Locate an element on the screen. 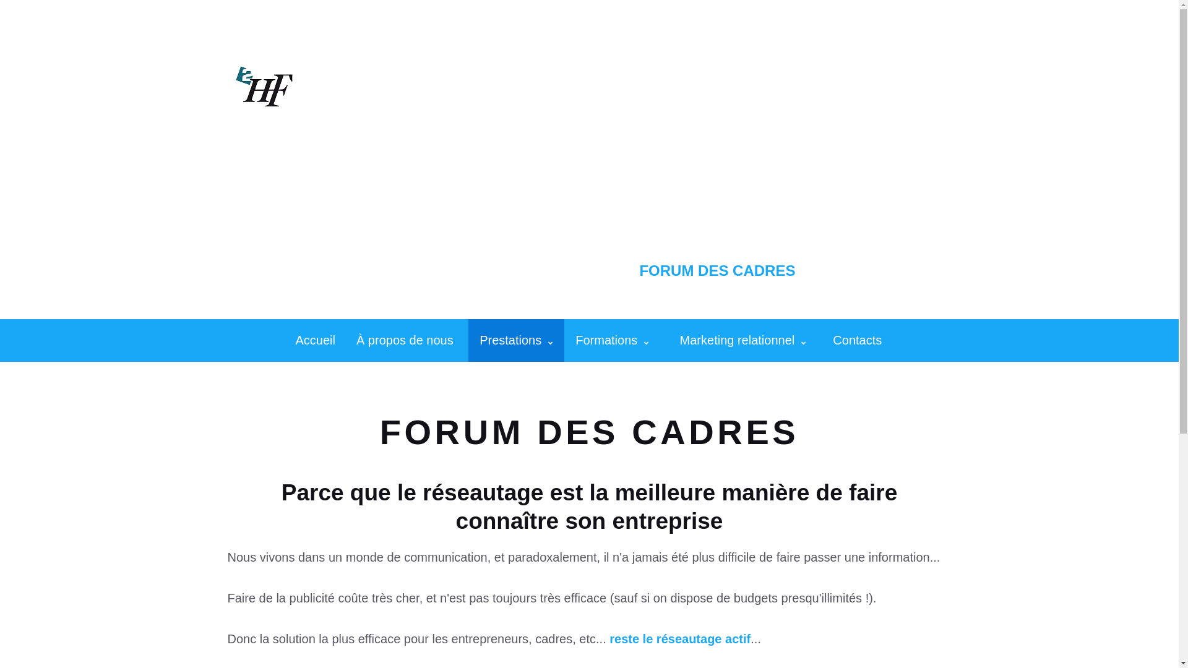 The height and width of the screenshot is (668, 1188). Formations is located at coordinates (613, 340).